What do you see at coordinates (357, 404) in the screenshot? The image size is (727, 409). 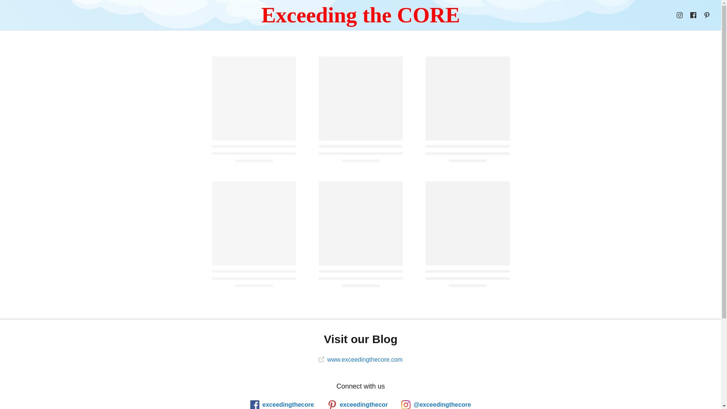 I see `exceedingthecor` at bounding box center [357, 404].